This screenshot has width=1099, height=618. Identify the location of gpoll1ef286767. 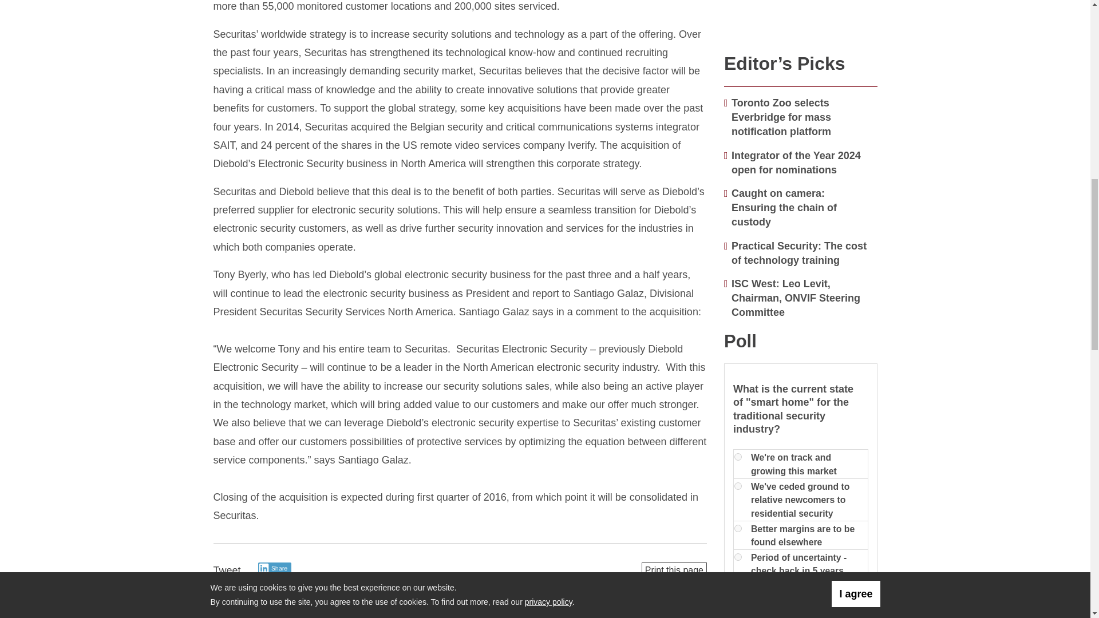
(738, 528).